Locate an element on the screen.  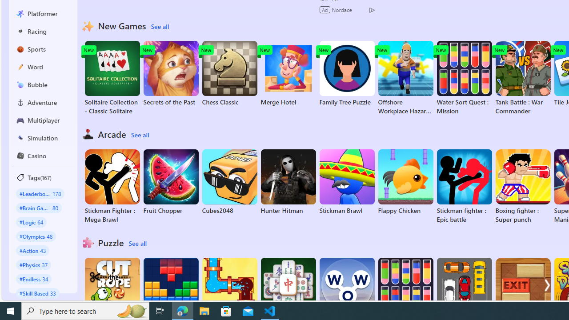
Secrets of the Past is located at coordinates (171, 74).